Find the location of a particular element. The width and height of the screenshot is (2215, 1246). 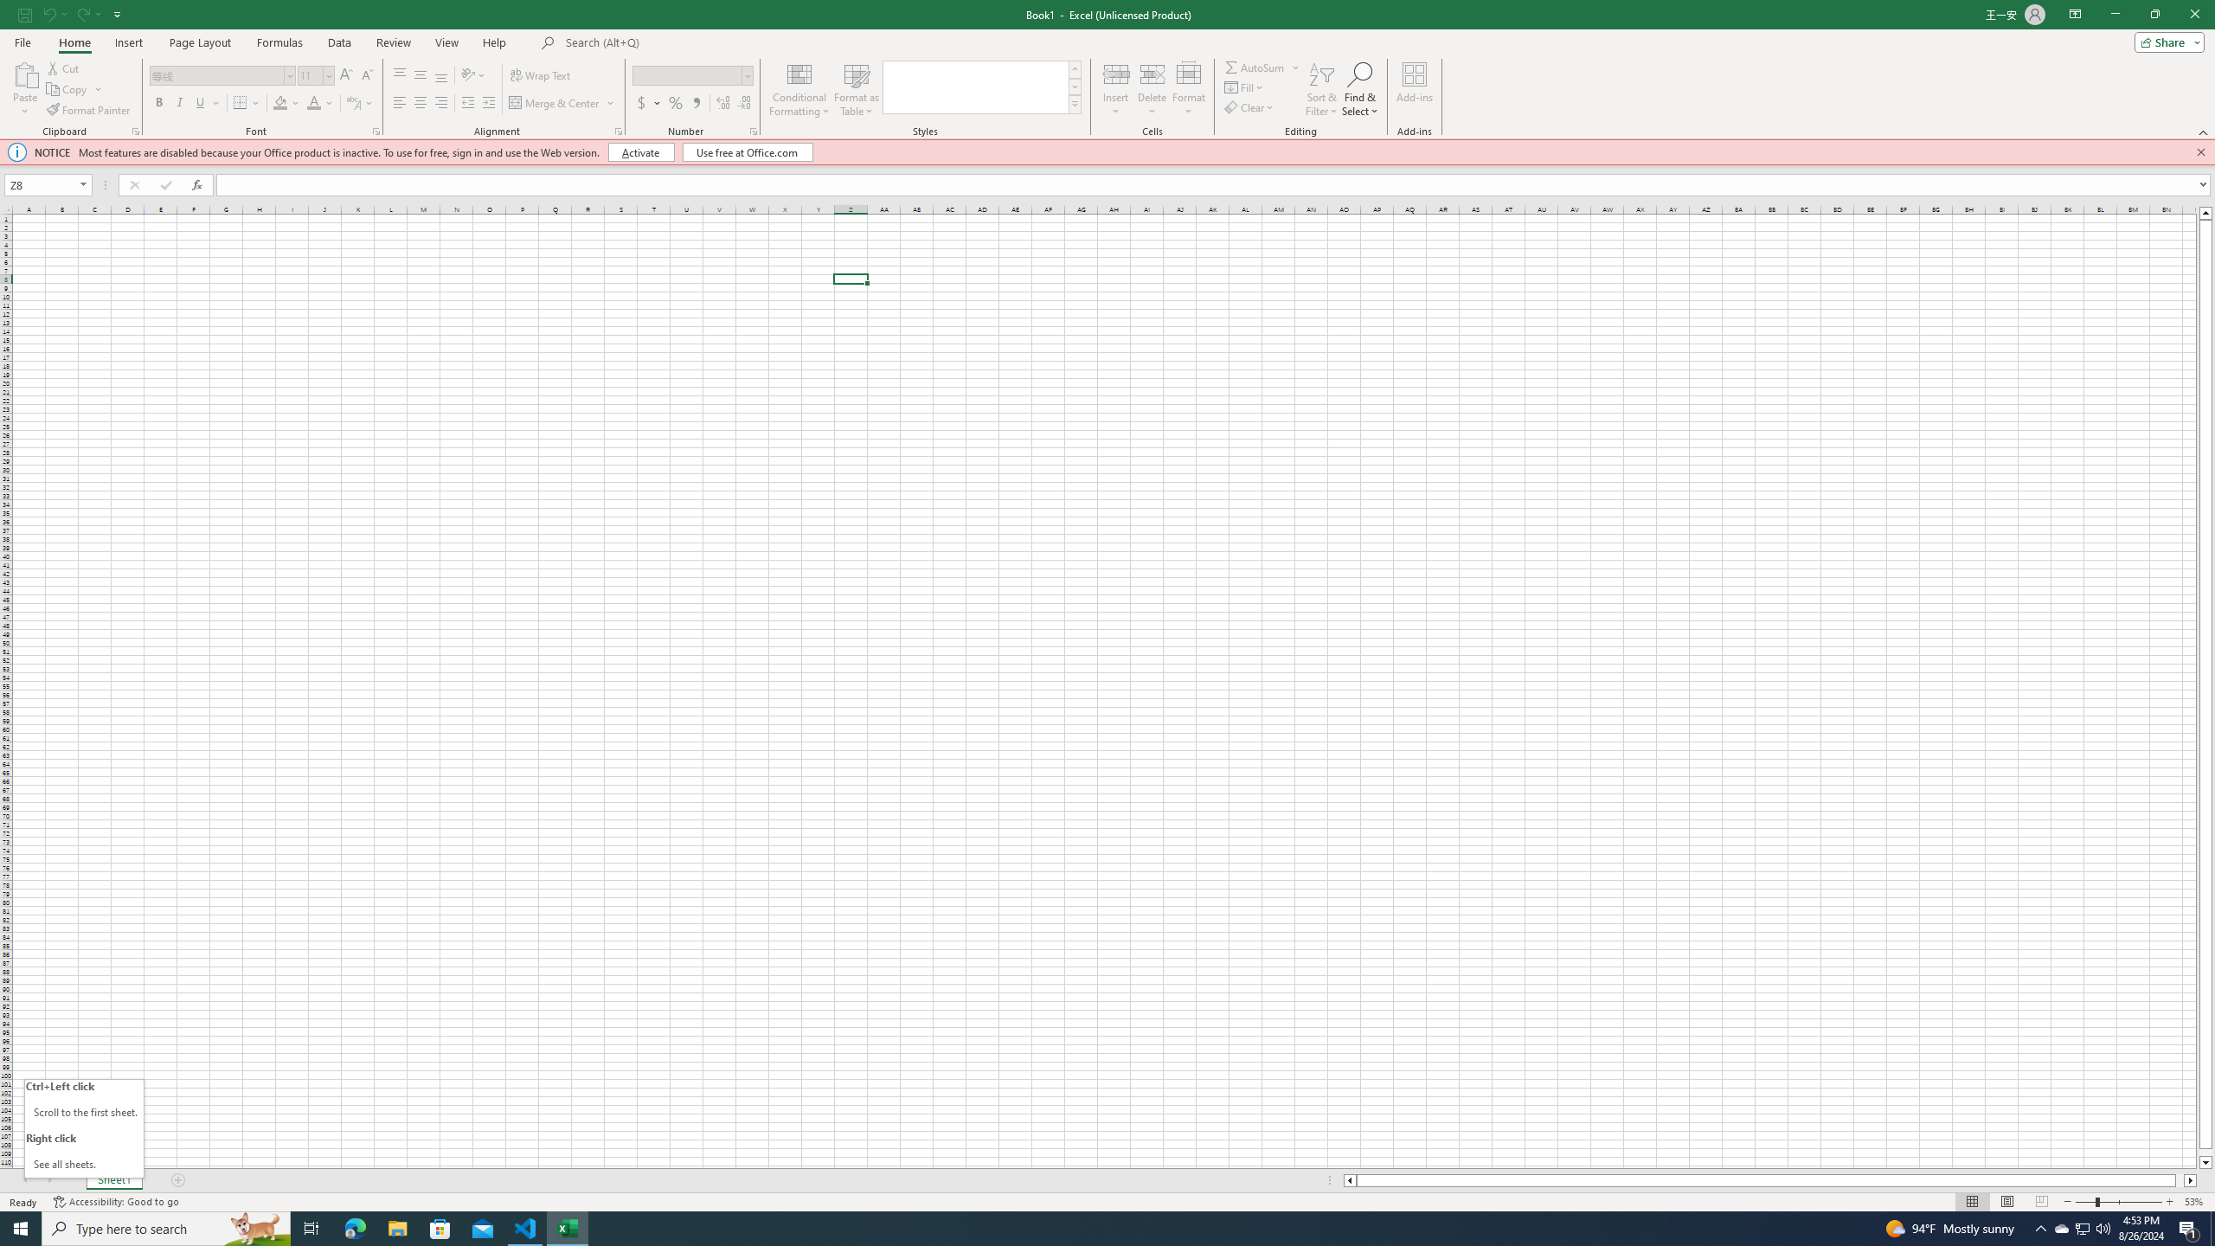

Close this message is located at coordinates (2200, 152).